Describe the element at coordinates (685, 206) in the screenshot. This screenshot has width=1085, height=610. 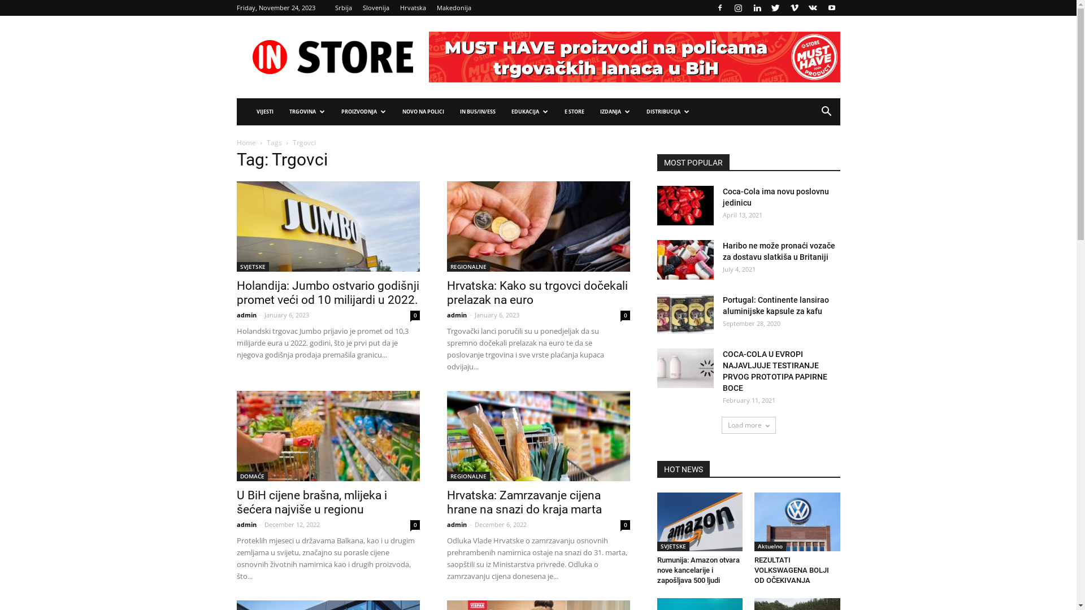
I see `Coca-Cola ima novu poslovnu jedinicu` at that location.